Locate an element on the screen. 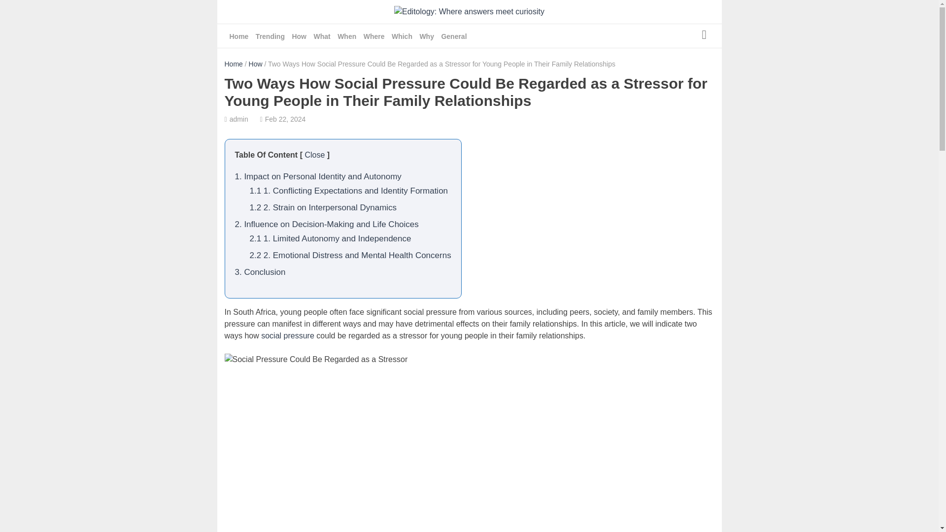 This screenshot has height=532, width=946. Trending is located at coordinates (270, 36).